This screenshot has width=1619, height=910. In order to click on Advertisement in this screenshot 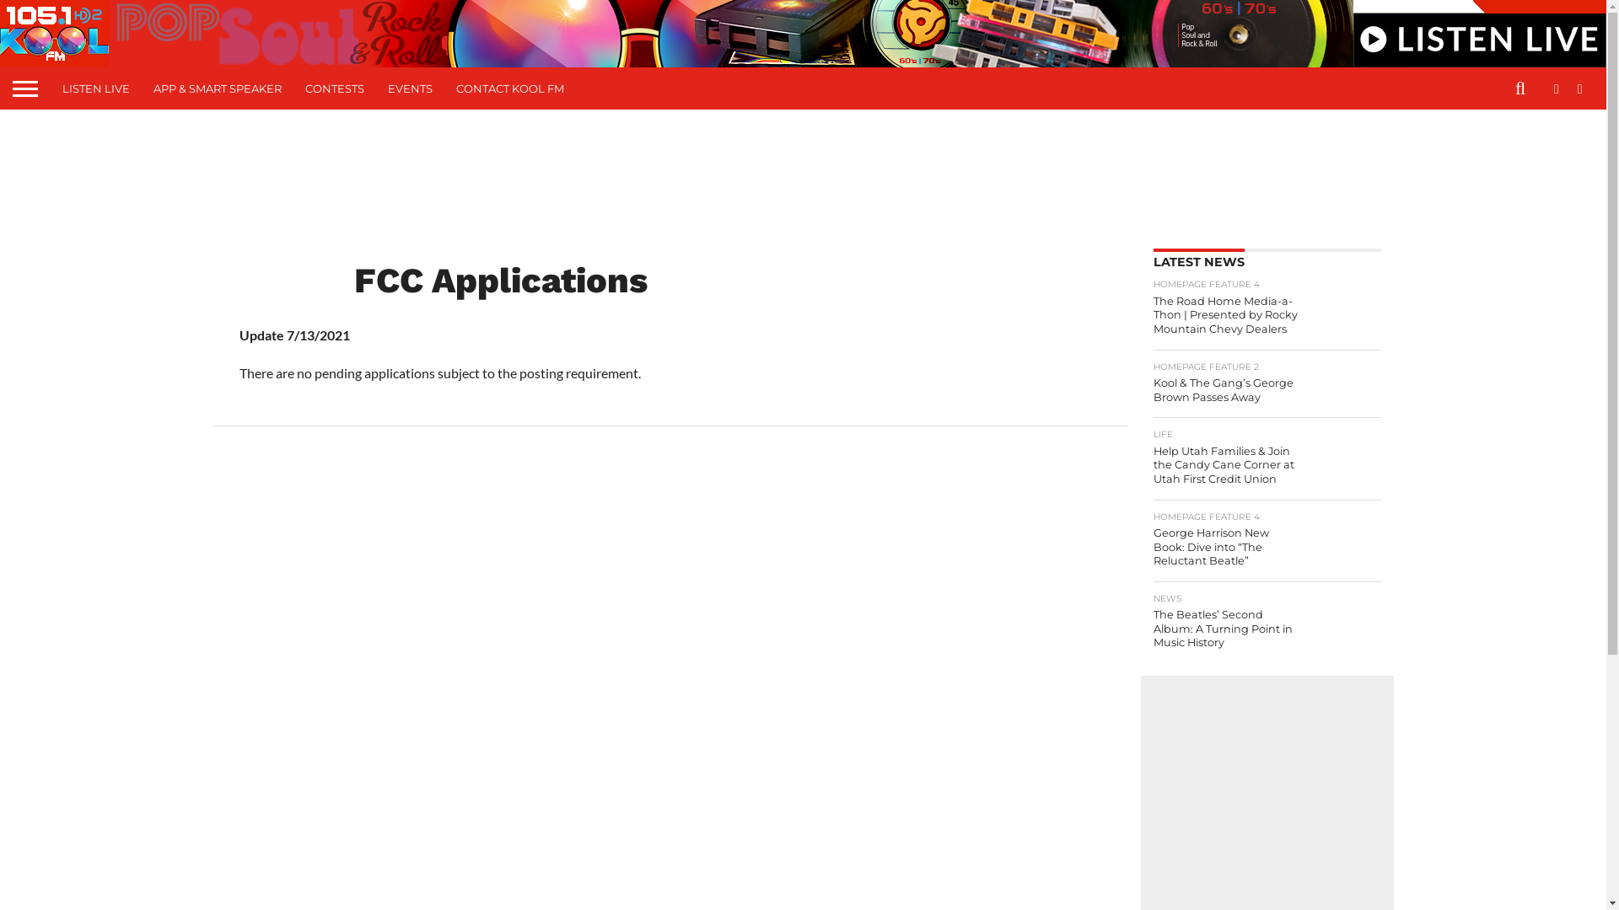, I will do `click(803, 173)`.